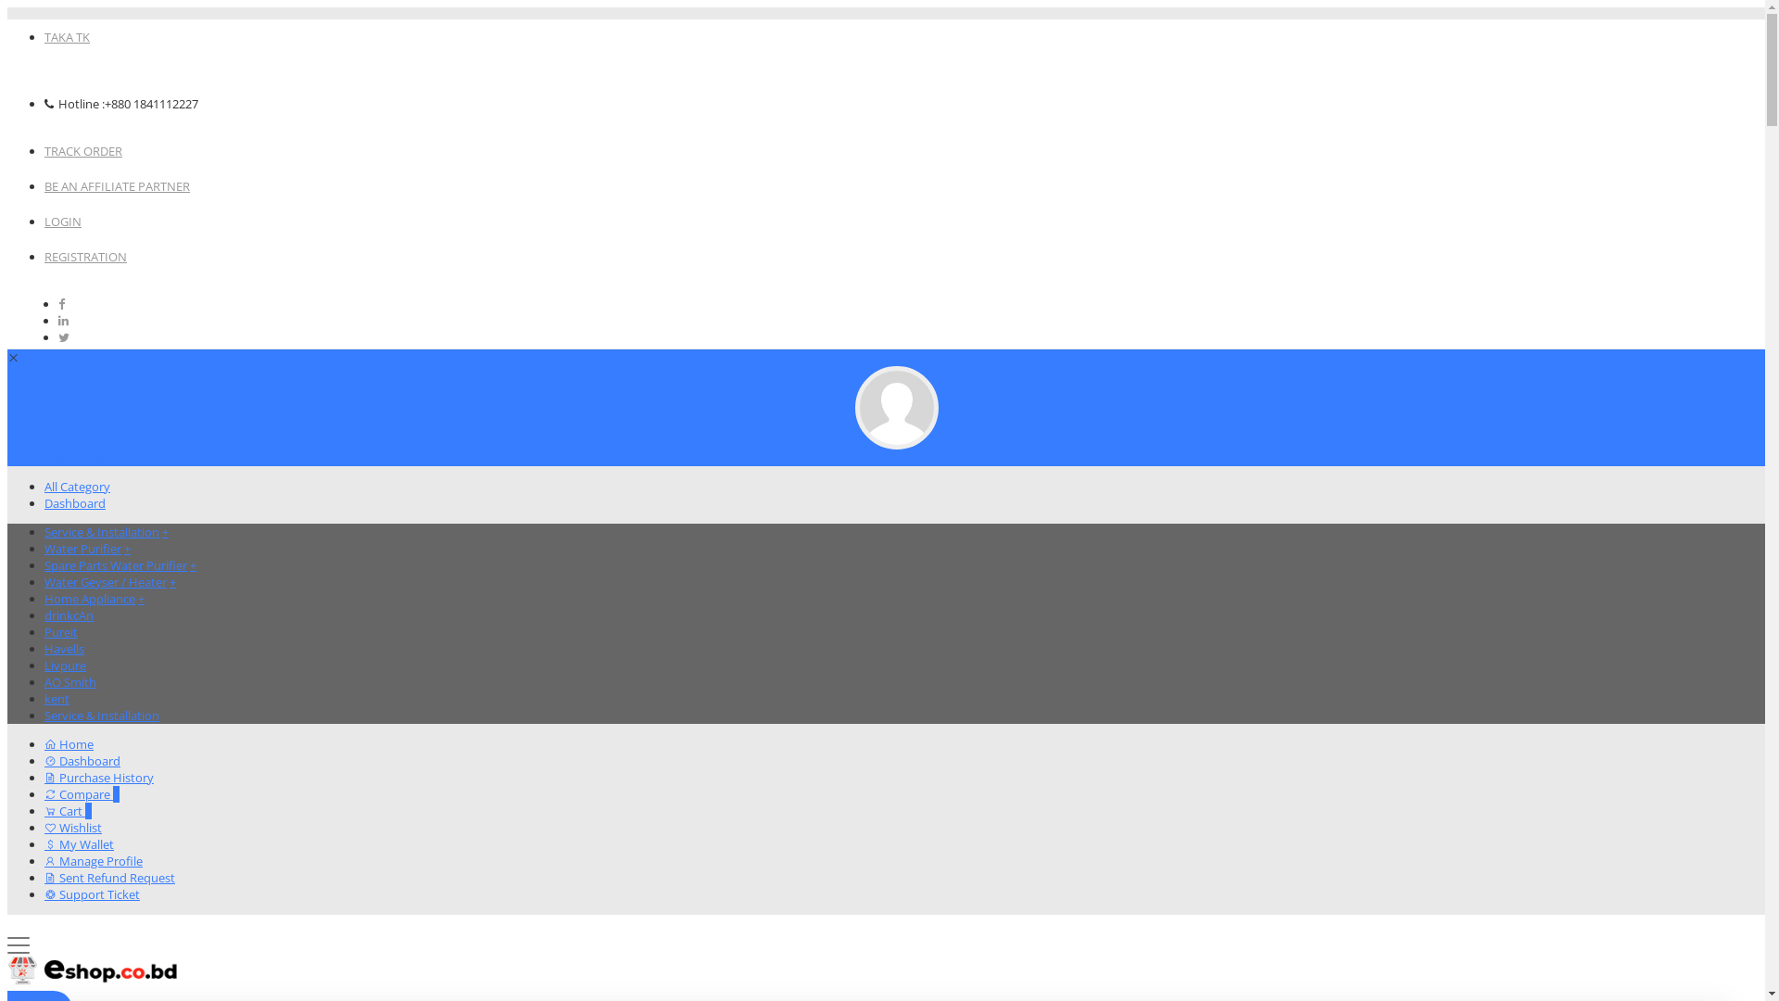  Describe the element at coordinates (93, 894) in the screenshot. I see `Support Ticket` at that location.